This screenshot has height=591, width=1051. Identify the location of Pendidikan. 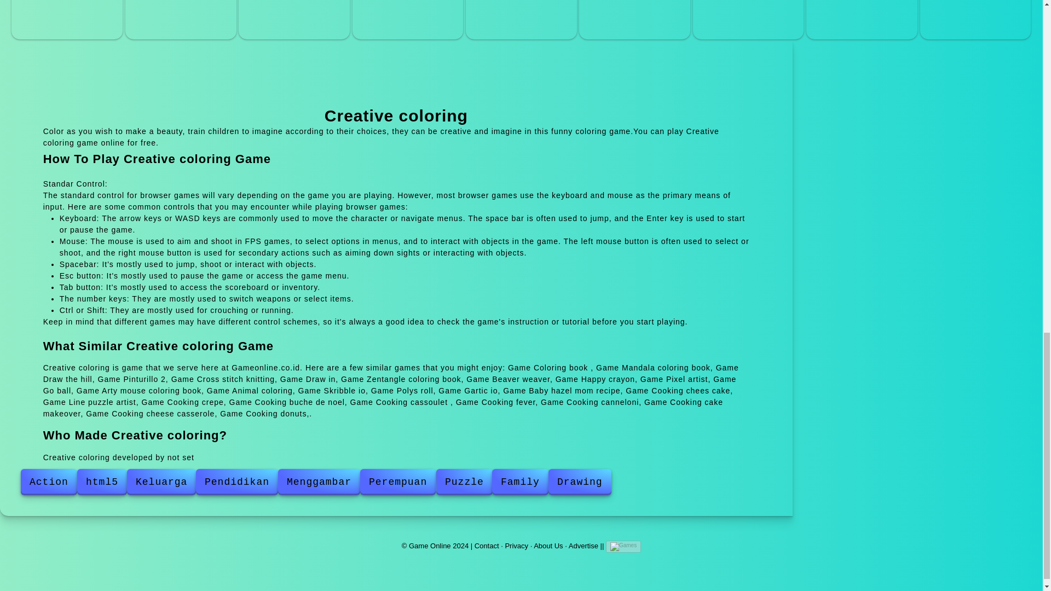
(236, 482).